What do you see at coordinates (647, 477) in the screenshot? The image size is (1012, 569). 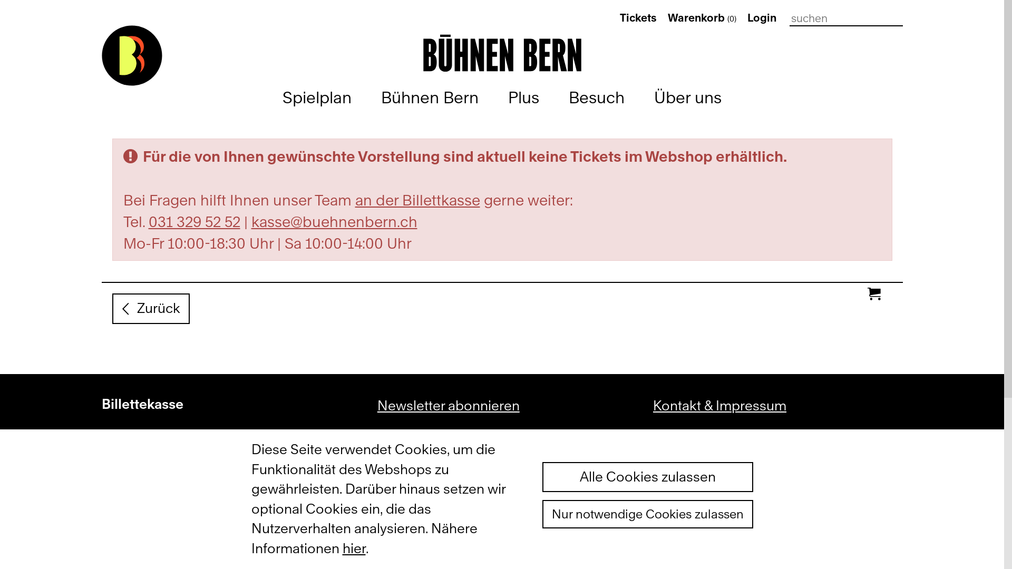 I see `Alle Cookies zulassen` at bounding box center [647, 477].